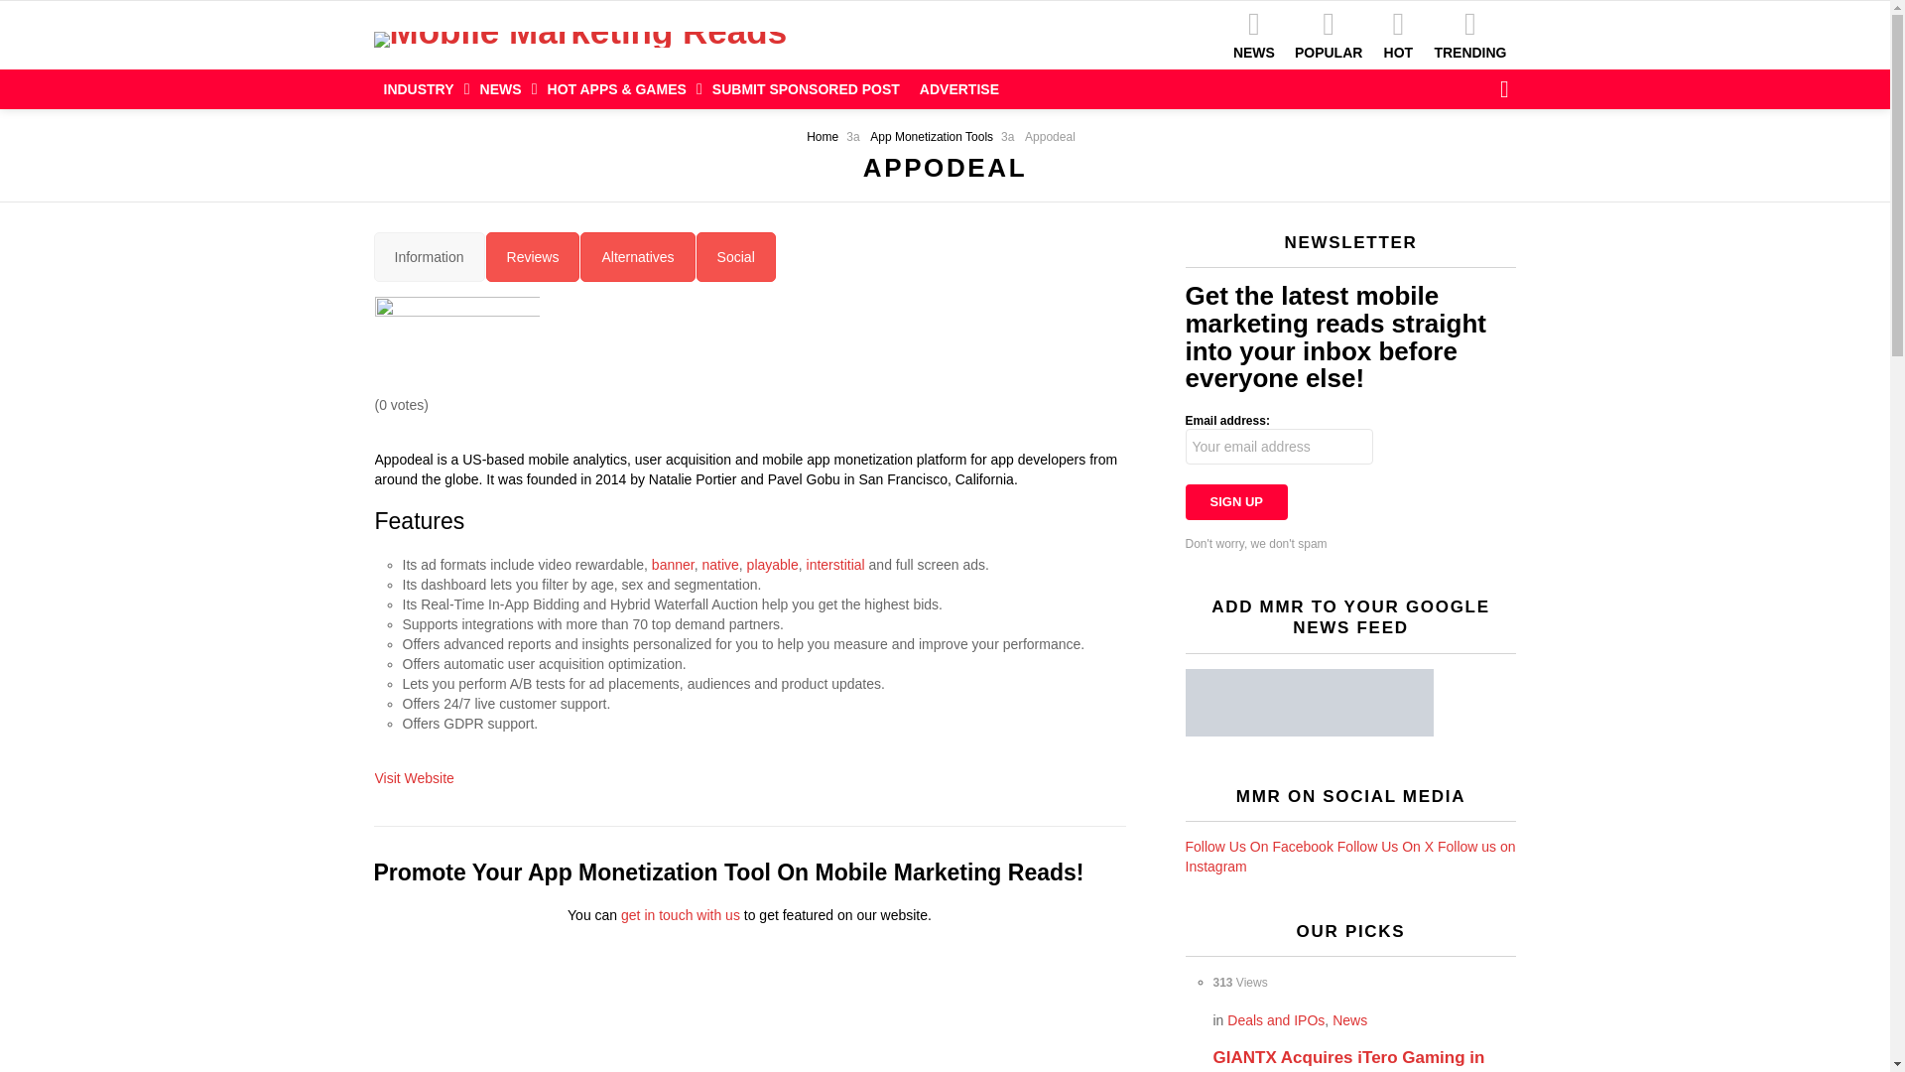 The height and width of the screenshot is (1072, 1905). I want to click on POPULAR, so click(1328, 34).